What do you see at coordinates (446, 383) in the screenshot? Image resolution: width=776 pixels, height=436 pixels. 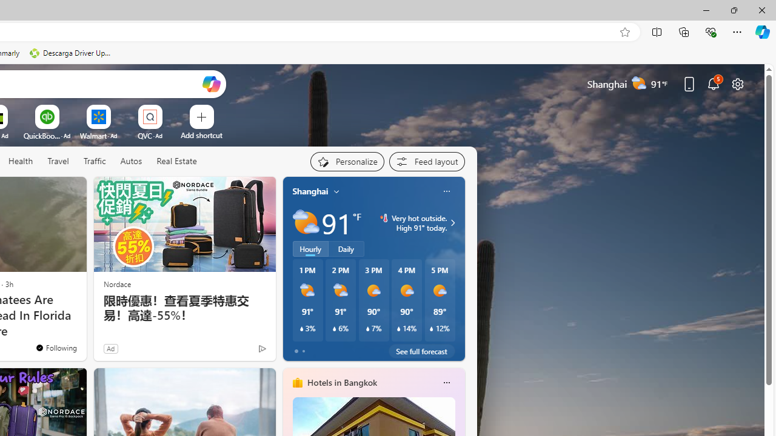 I see `Class: icon-img` at bounding box center [446, 383].